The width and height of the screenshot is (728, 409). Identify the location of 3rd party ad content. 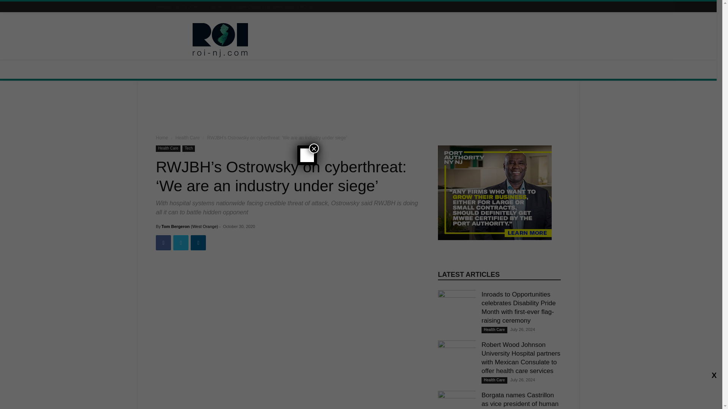
(358, 109).